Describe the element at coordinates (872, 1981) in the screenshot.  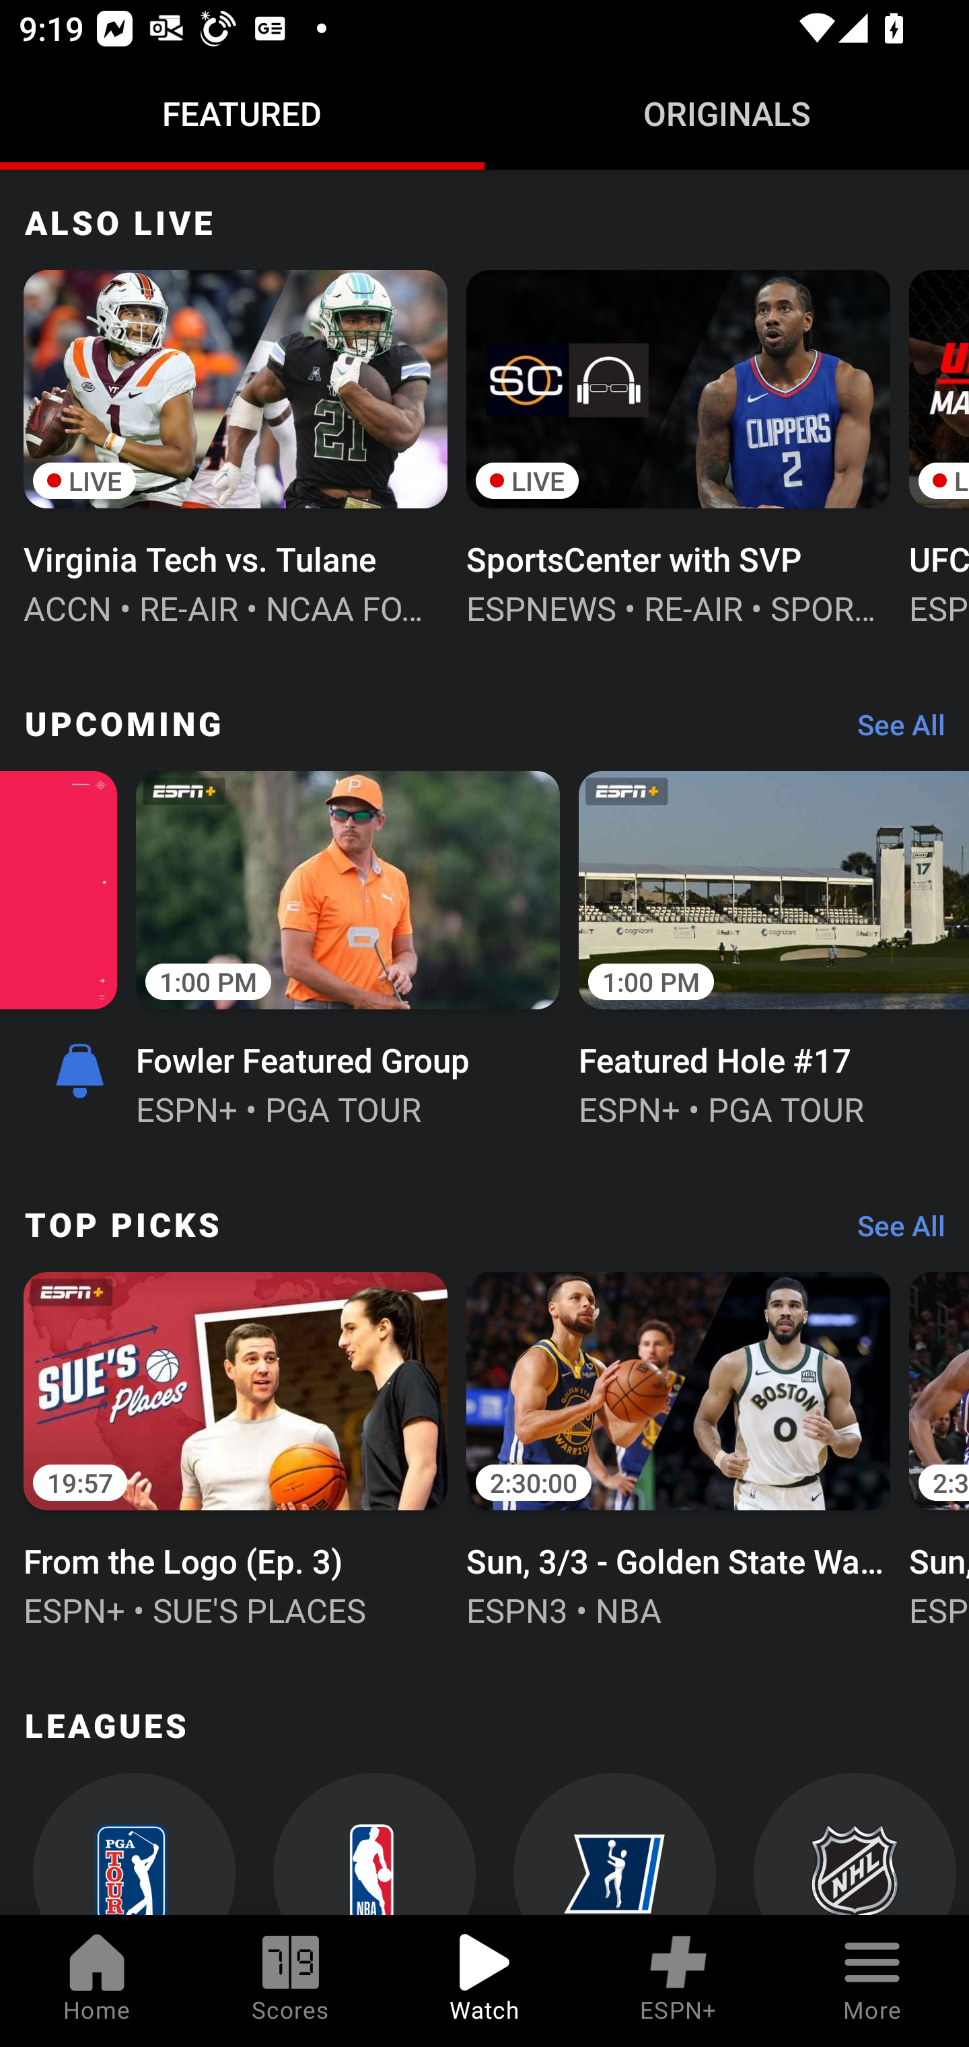
I see `More` at that location.